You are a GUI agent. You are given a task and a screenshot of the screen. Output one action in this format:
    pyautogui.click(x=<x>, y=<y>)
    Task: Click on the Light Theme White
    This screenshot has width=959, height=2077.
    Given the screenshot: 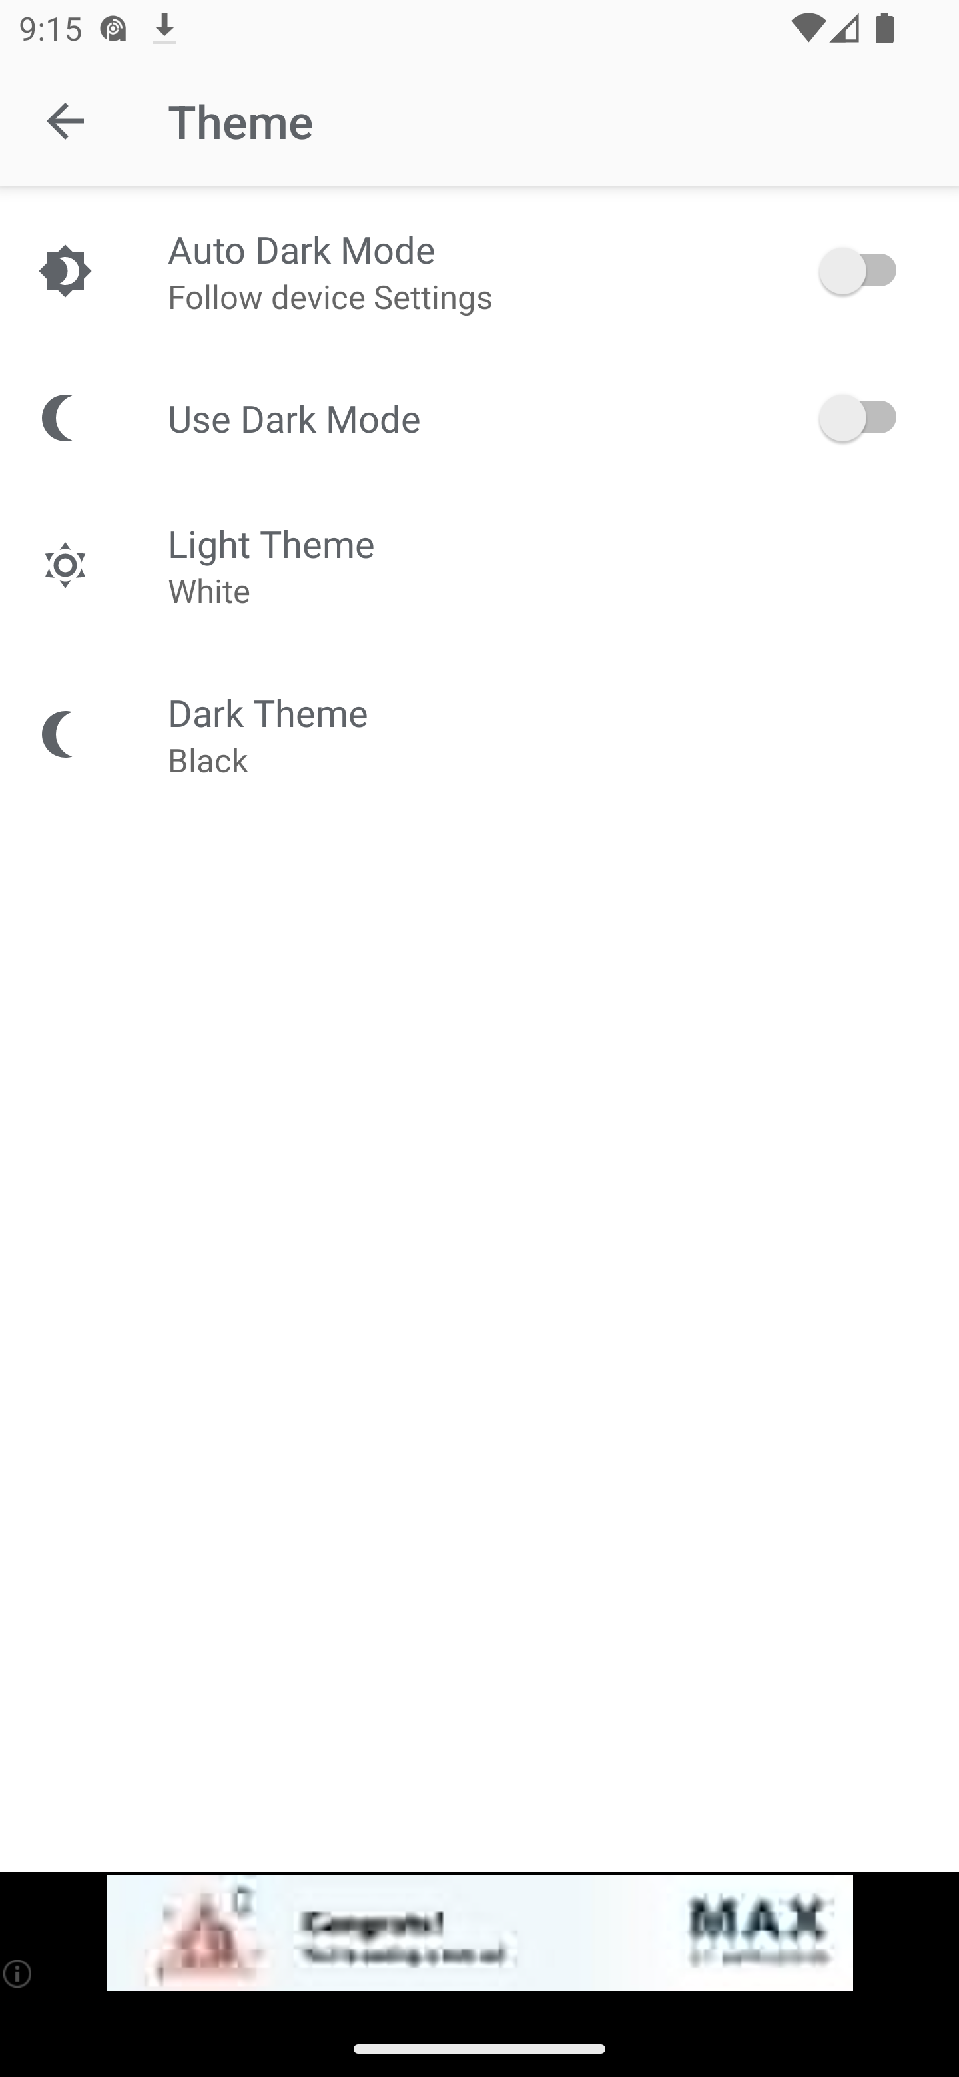 What is the action you would take?
    pyautogui.click(x=479, y=565)
    